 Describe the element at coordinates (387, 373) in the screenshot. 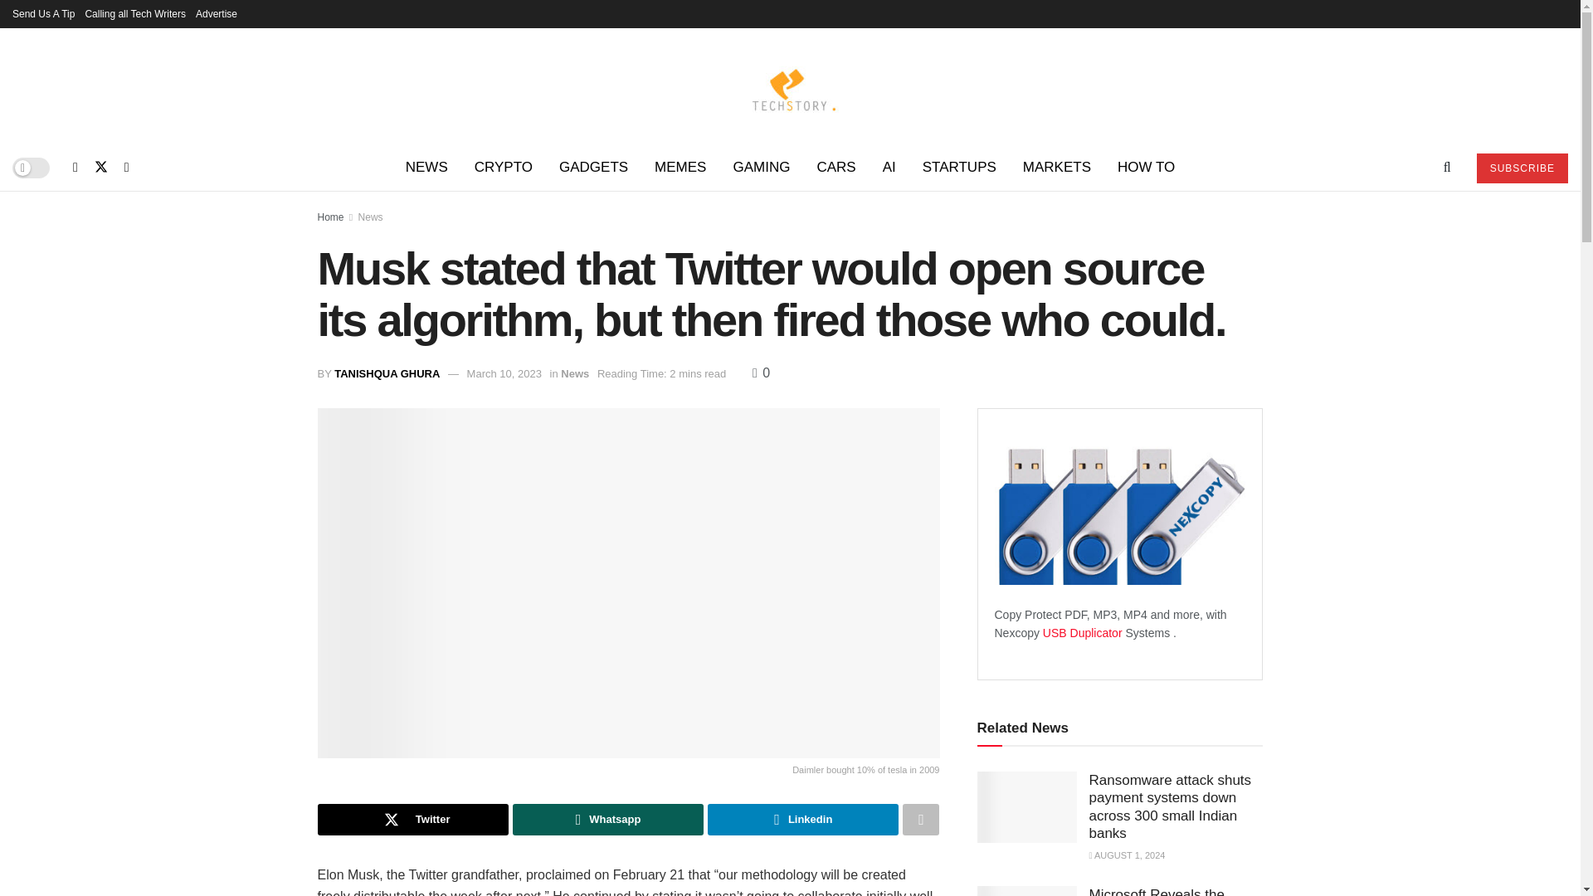

I see `TANISHQUA GHURA` at that location.